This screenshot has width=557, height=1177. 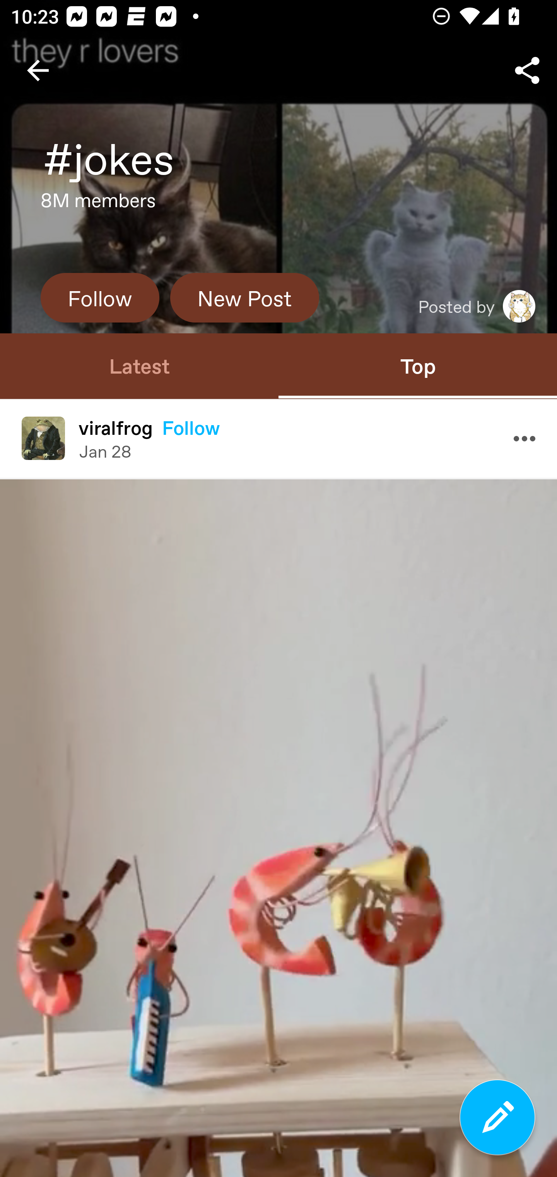 What do you see at coordinates (244, 297) in the screenshot?
I see `New Post` at bounding box center [244, 297].